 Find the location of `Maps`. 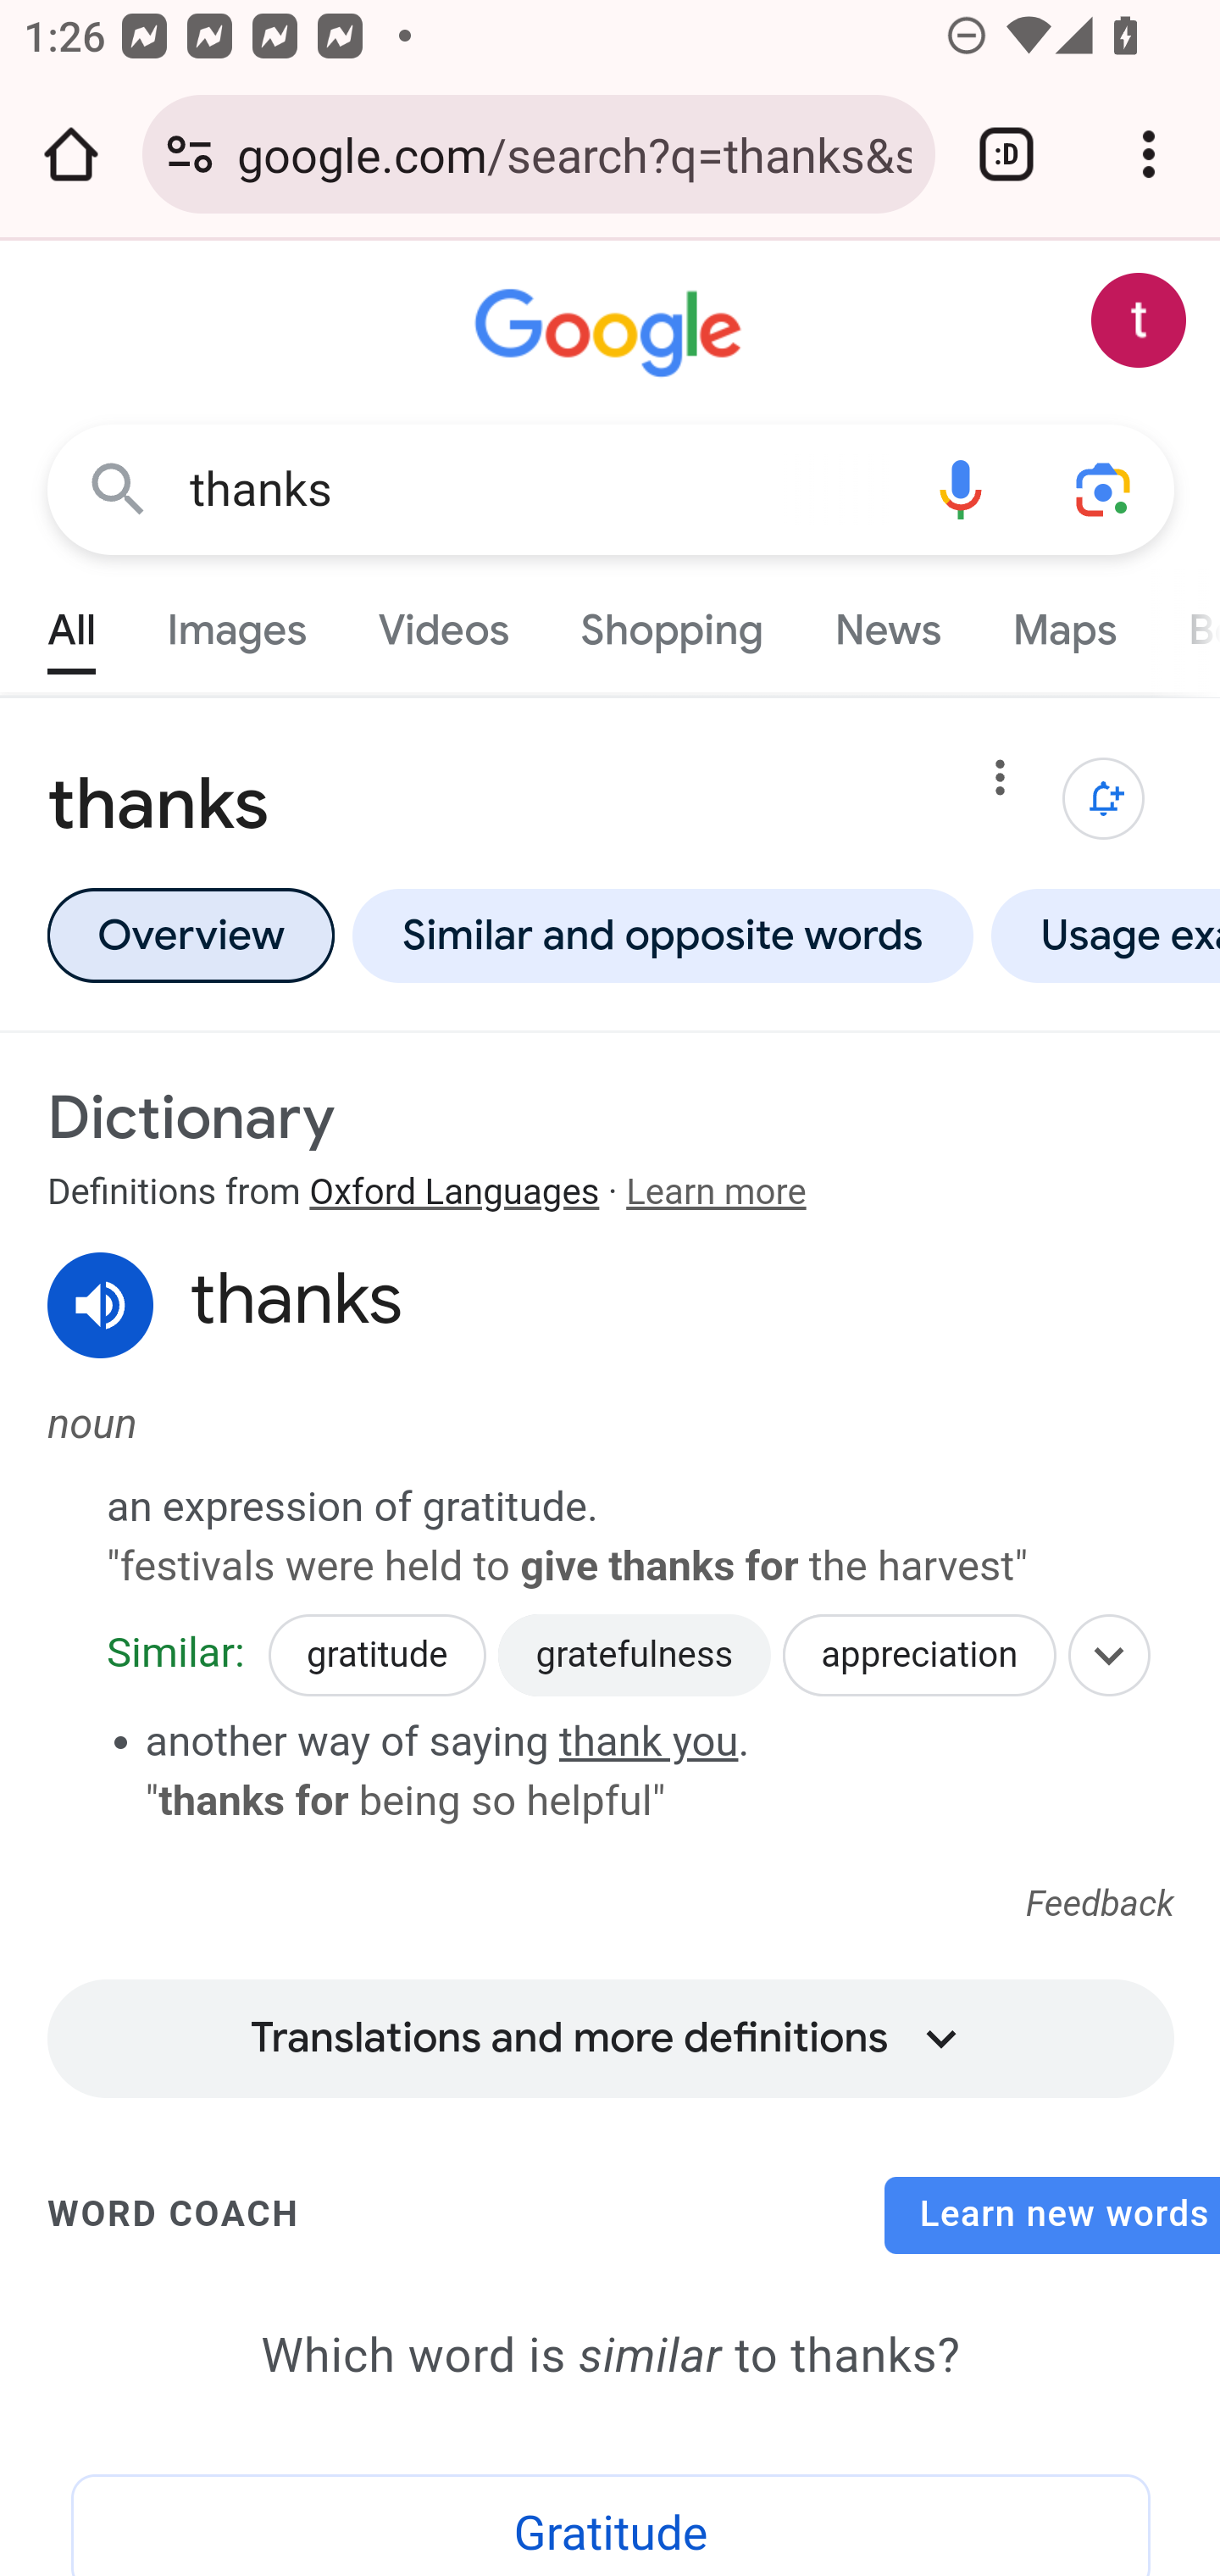

Maps is located at coordinates (1063, 622).